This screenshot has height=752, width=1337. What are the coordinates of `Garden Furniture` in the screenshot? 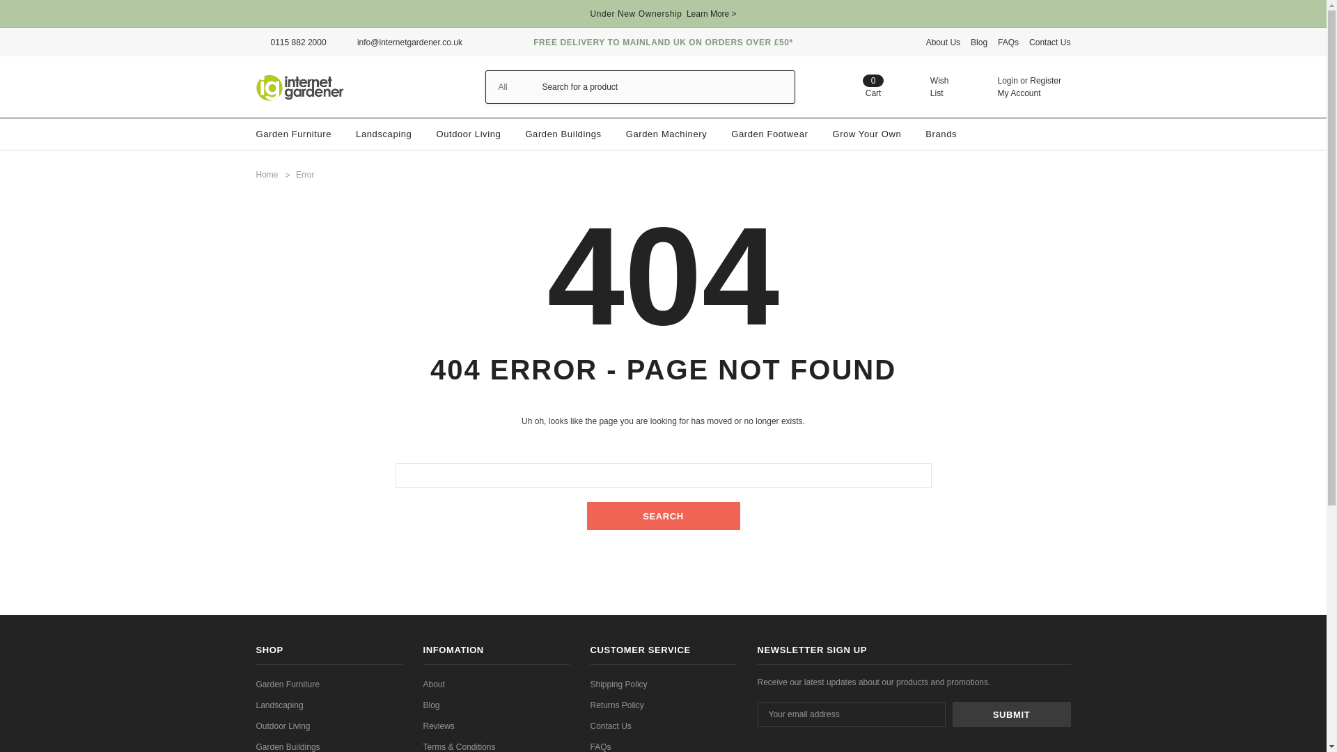 It's located at (1045, 81).